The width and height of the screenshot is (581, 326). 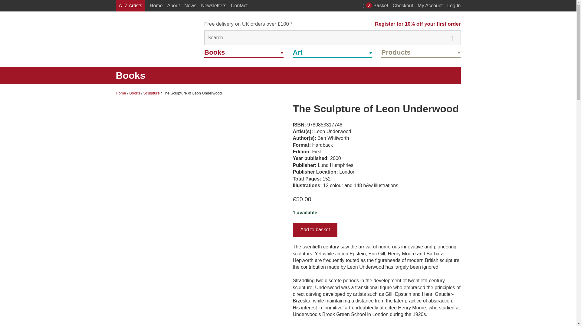 I want to click on Books, so click(x=244, y=53).